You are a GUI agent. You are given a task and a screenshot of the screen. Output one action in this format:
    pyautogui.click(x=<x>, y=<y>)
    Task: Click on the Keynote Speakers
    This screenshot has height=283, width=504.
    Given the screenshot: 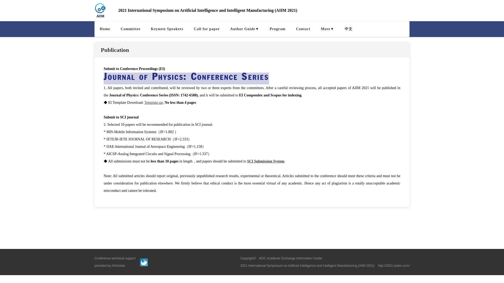 What is the action you would take?
    pyautogui.click(x=167, y=29)
    